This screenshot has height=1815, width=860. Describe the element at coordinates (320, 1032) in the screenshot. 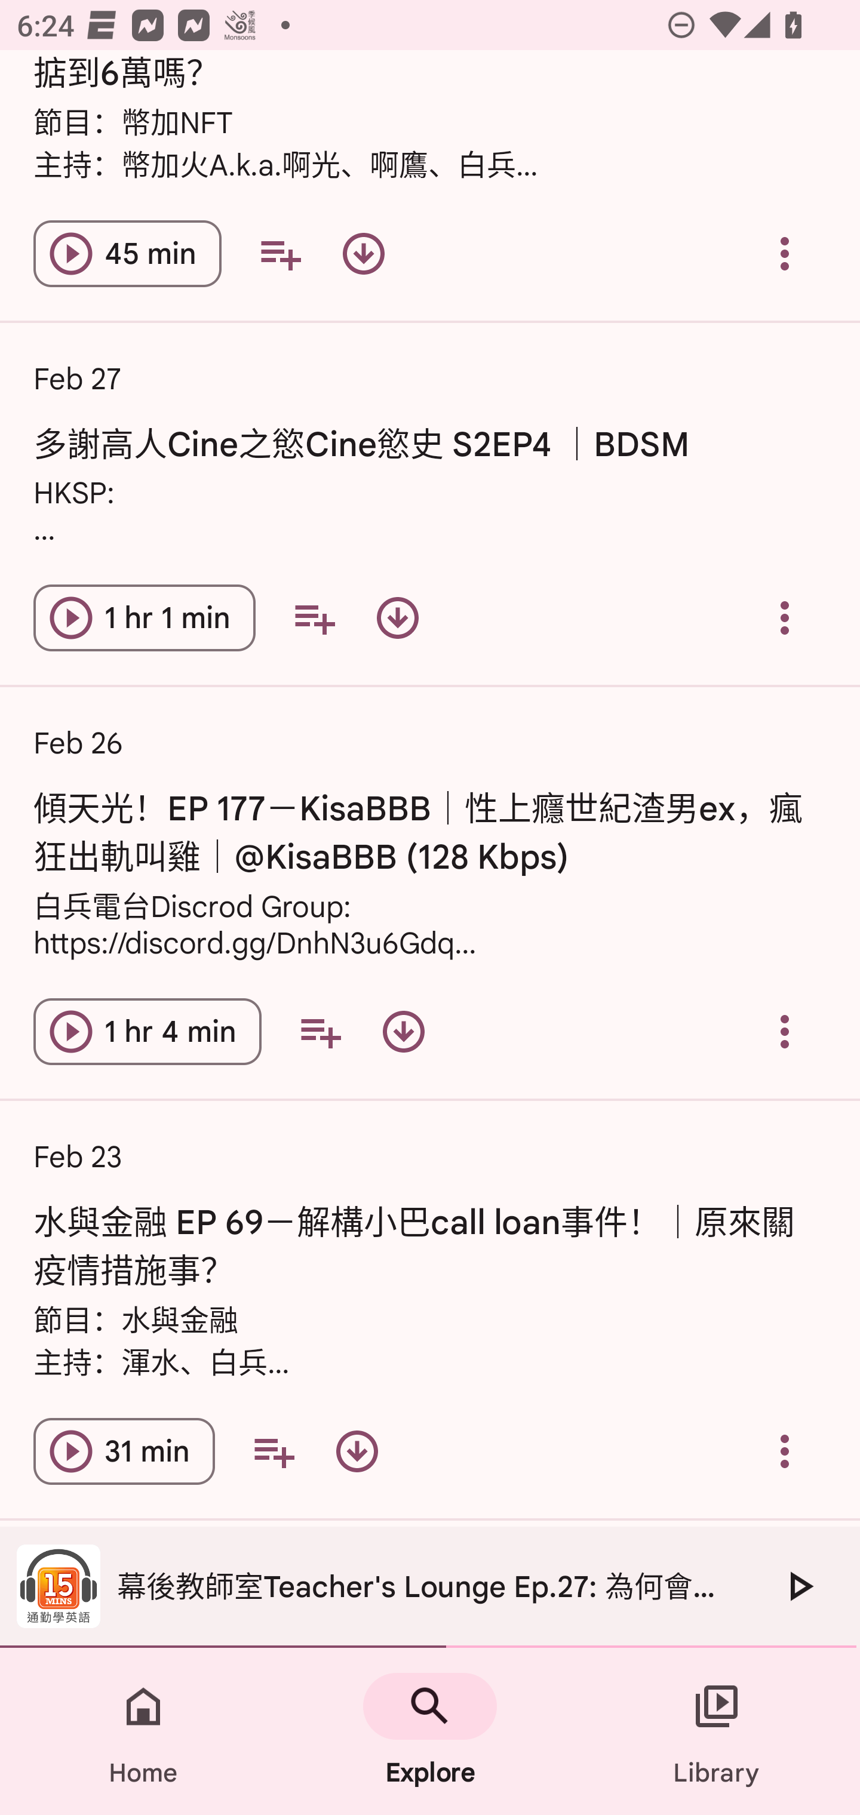

I see `Add to your queue` at that location.